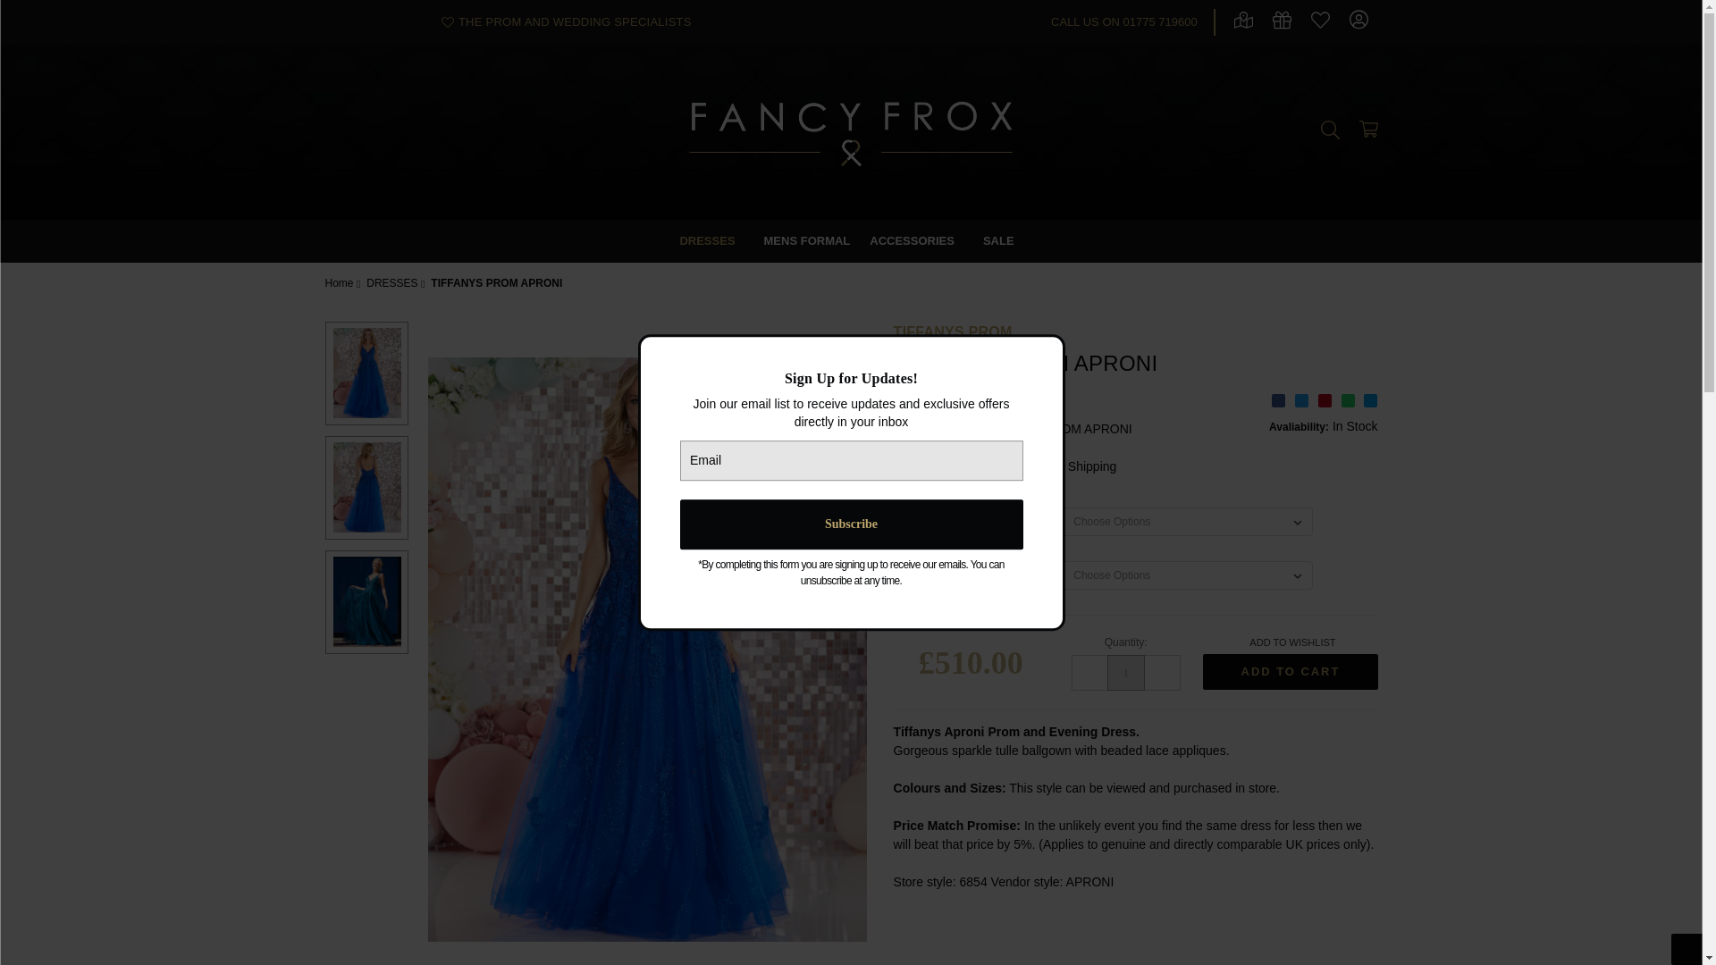 The image size is (1716, 965). Describe the element at coordinates (711, 241) in the screenshot. I see `DRESSES` at that location.